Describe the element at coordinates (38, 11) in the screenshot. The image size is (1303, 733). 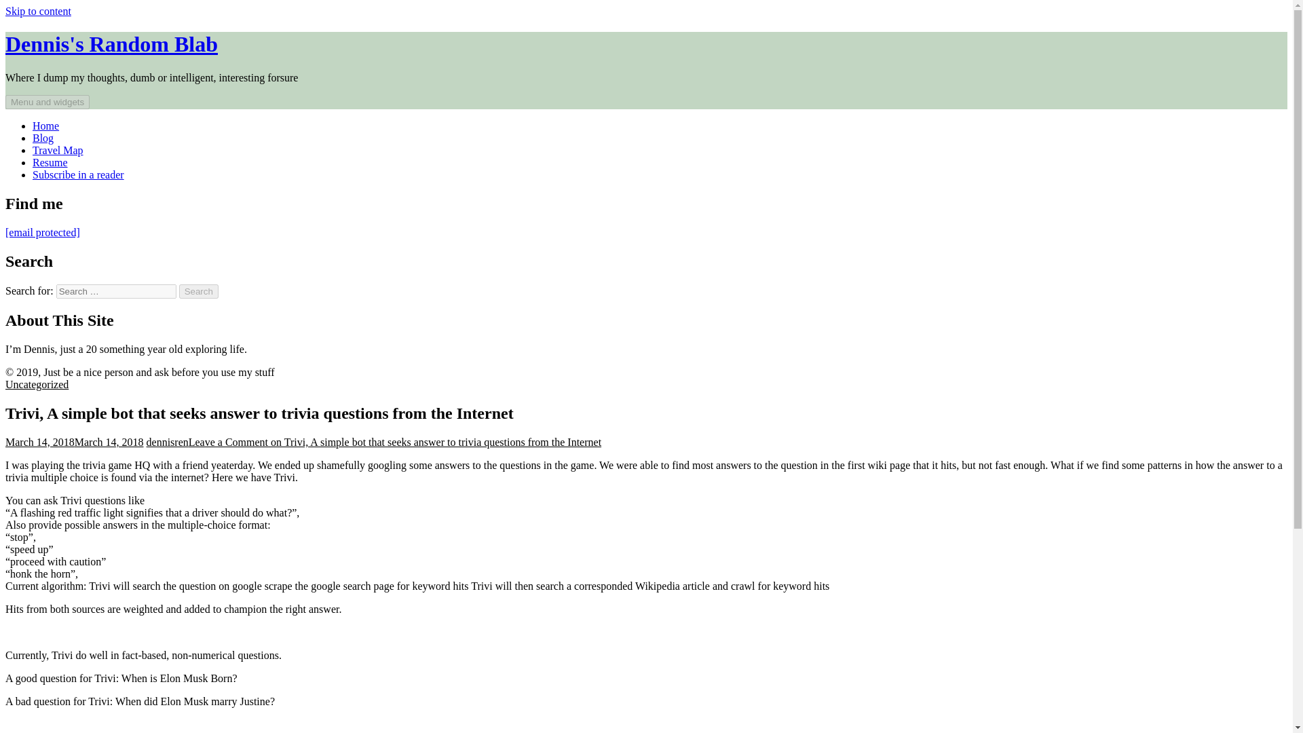
I see `Skip to content` at that location.